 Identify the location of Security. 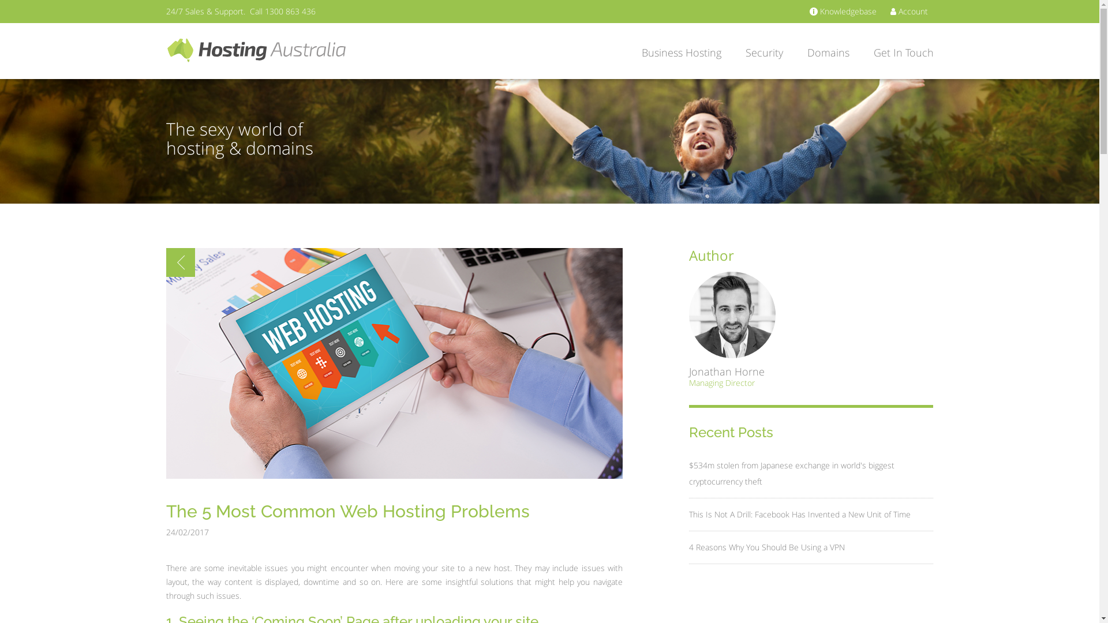
(762, 51).